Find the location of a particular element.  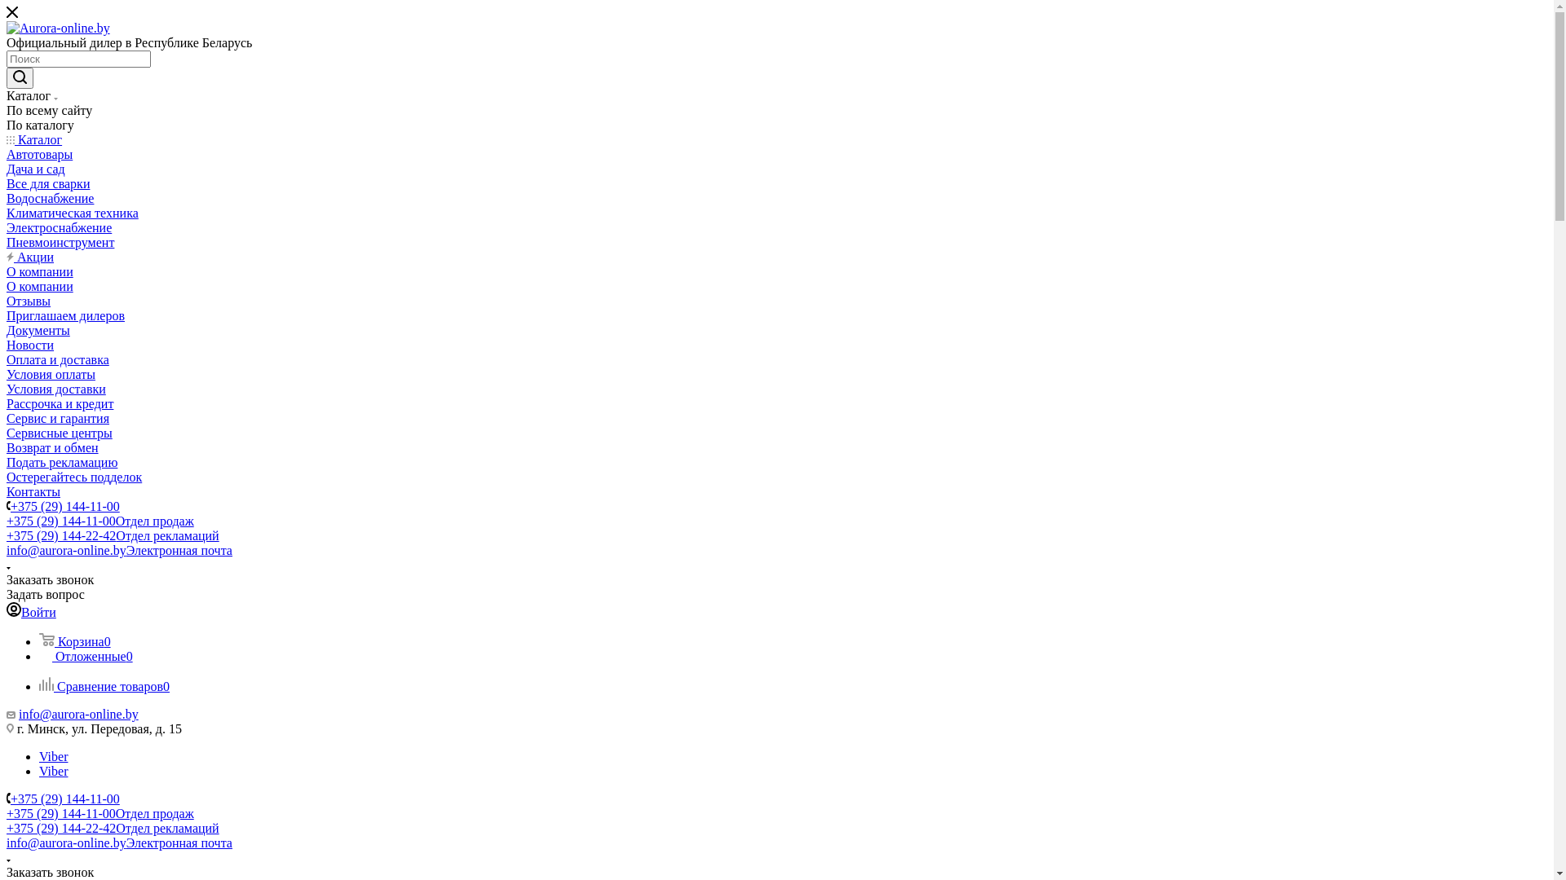

Aurora-online.by is located at coordinates (59, 29).